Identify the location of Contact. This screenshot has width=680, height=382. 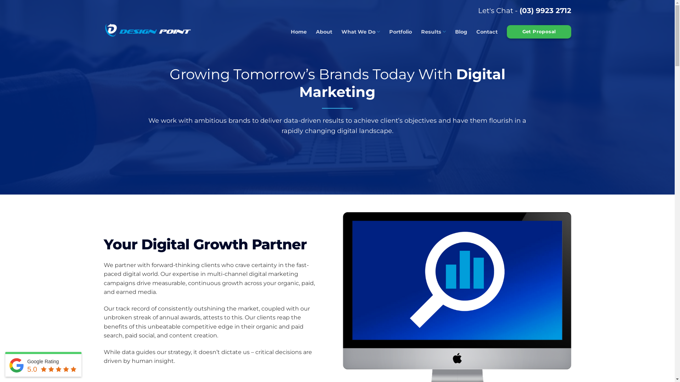
(487, 32).